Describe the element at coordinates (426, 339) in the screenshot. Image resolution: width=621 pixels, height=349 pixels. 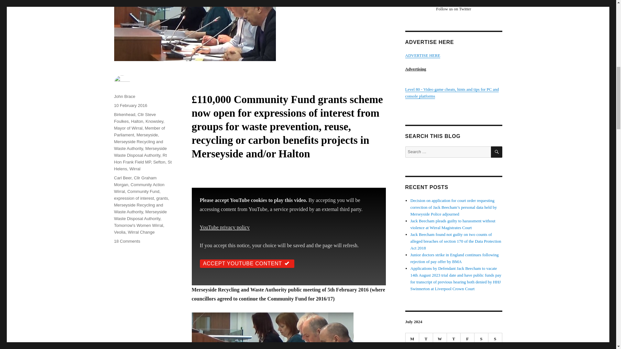
I see `Tuesday` at that location.